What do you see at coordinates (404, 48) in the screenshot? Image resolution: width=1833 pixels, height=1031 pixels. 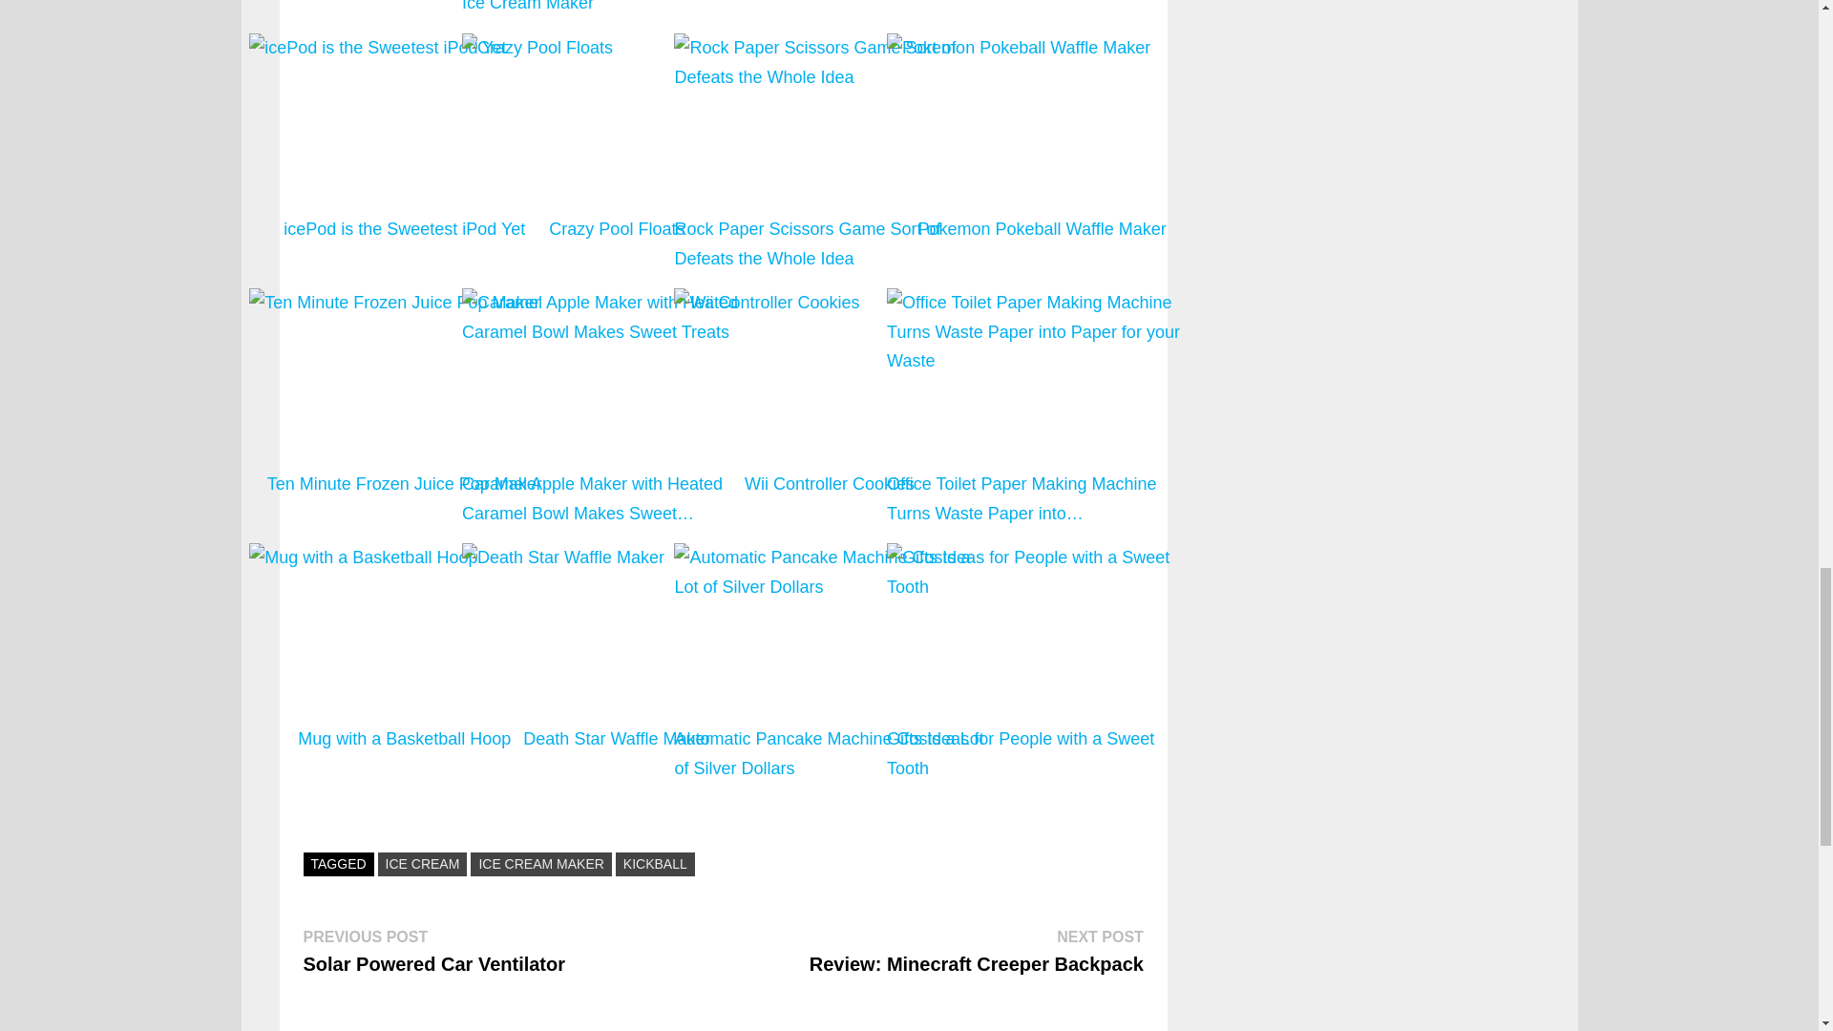 I see `icePod is the Sweetest iPod Yet` at bounding box center [404, 48].